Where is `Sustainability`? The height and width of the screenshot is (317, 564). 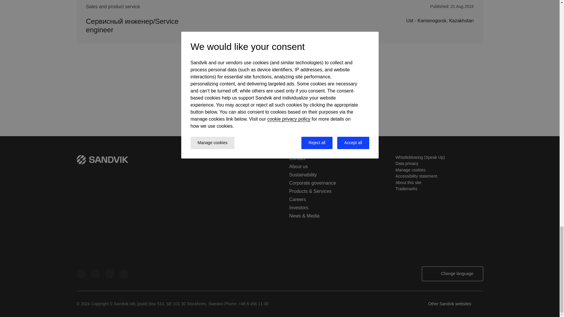 Sustainability is located at coordinates (303, 175).